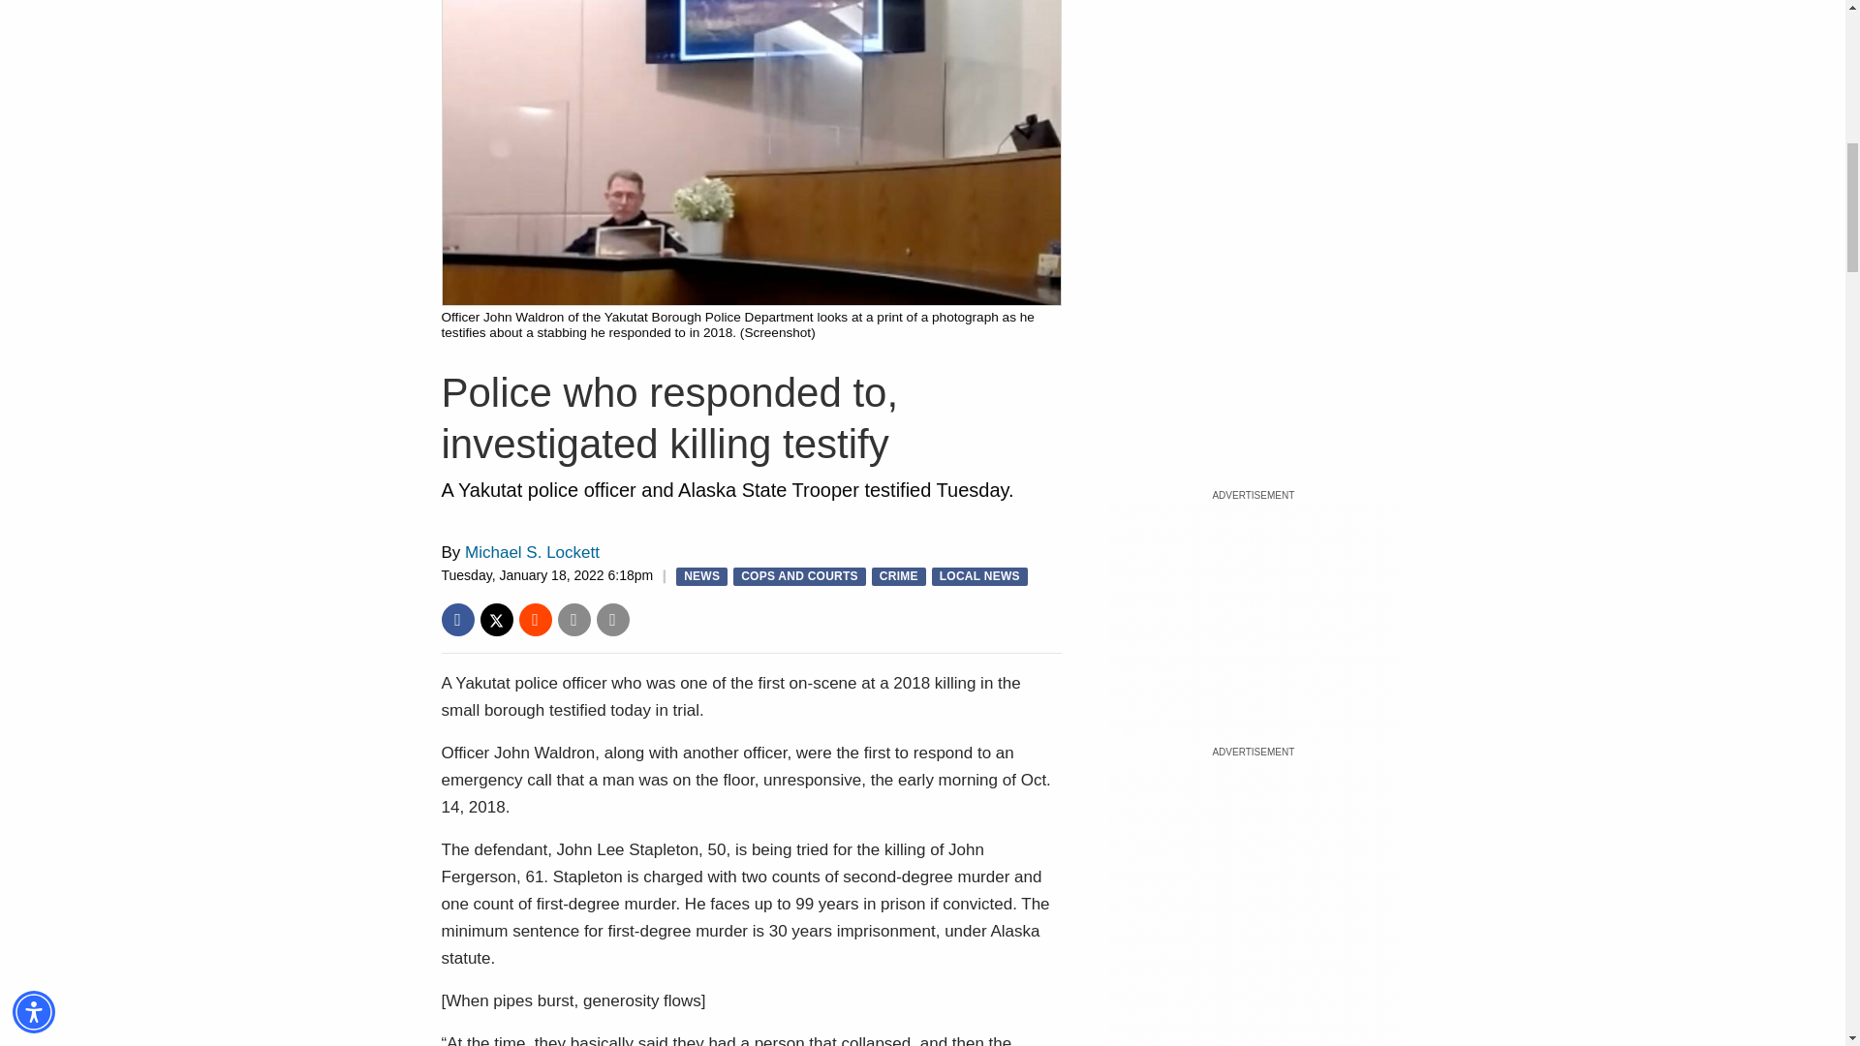  I want to click on Post to Facebook, so click(457, 620).